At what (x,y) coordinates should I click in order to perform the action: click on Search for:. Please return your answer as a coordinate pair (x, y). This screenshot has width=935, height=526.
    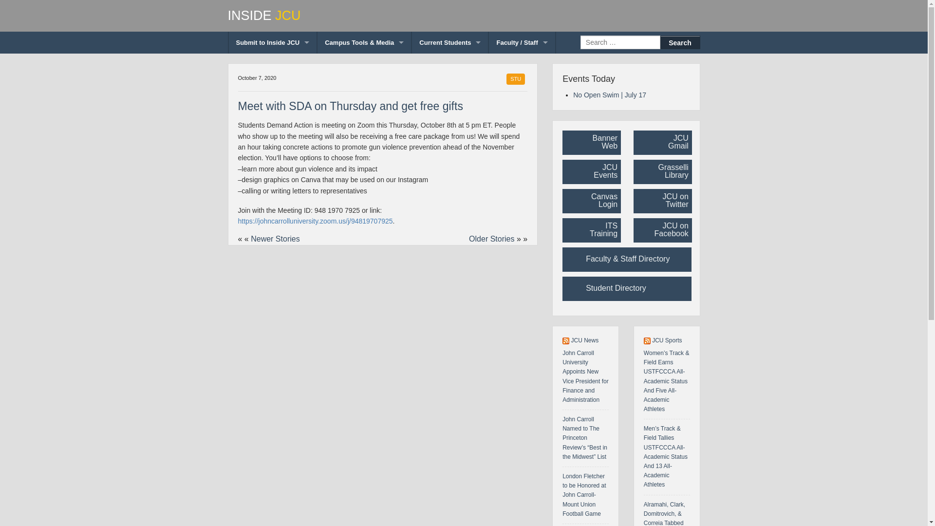
    Looking at the image, I should click on (620, 42).